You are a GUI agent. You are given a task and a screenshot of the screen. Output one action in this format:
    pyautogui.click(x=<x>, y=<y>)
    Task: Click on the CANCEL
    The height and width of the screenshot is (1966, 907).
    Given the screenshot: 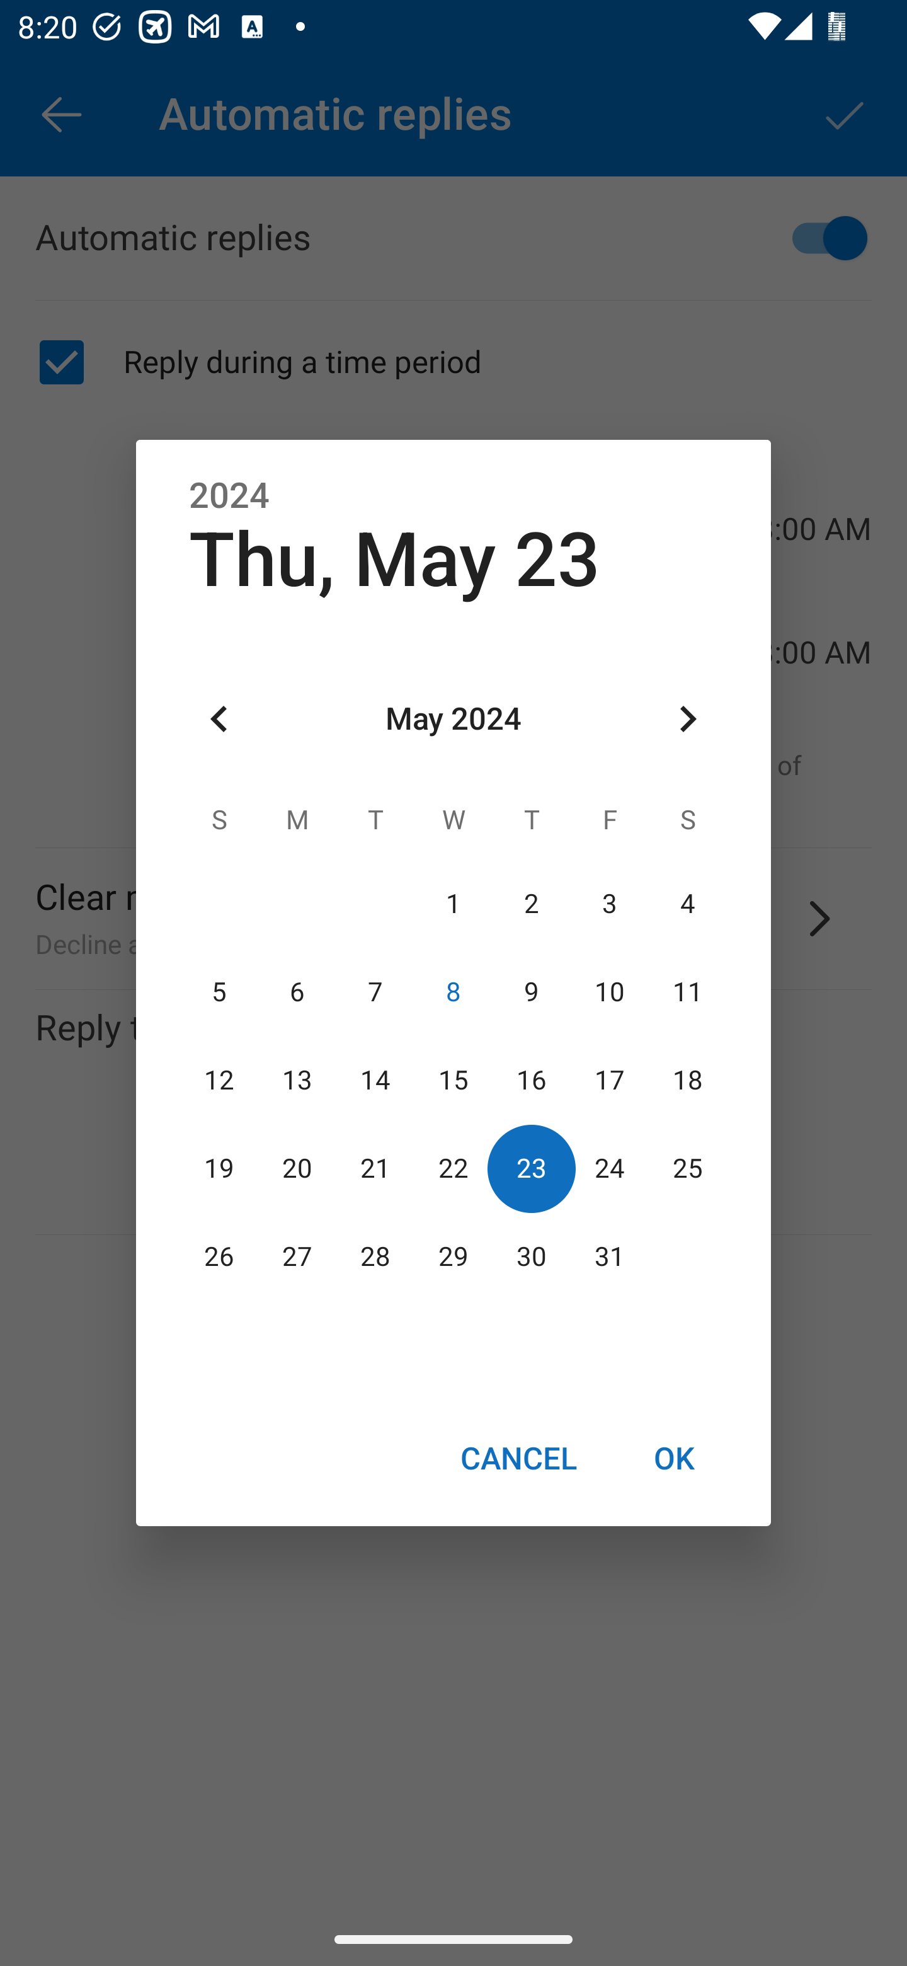 What is the action you would take?
    pyautogui.click(x=518, y=1457)
    